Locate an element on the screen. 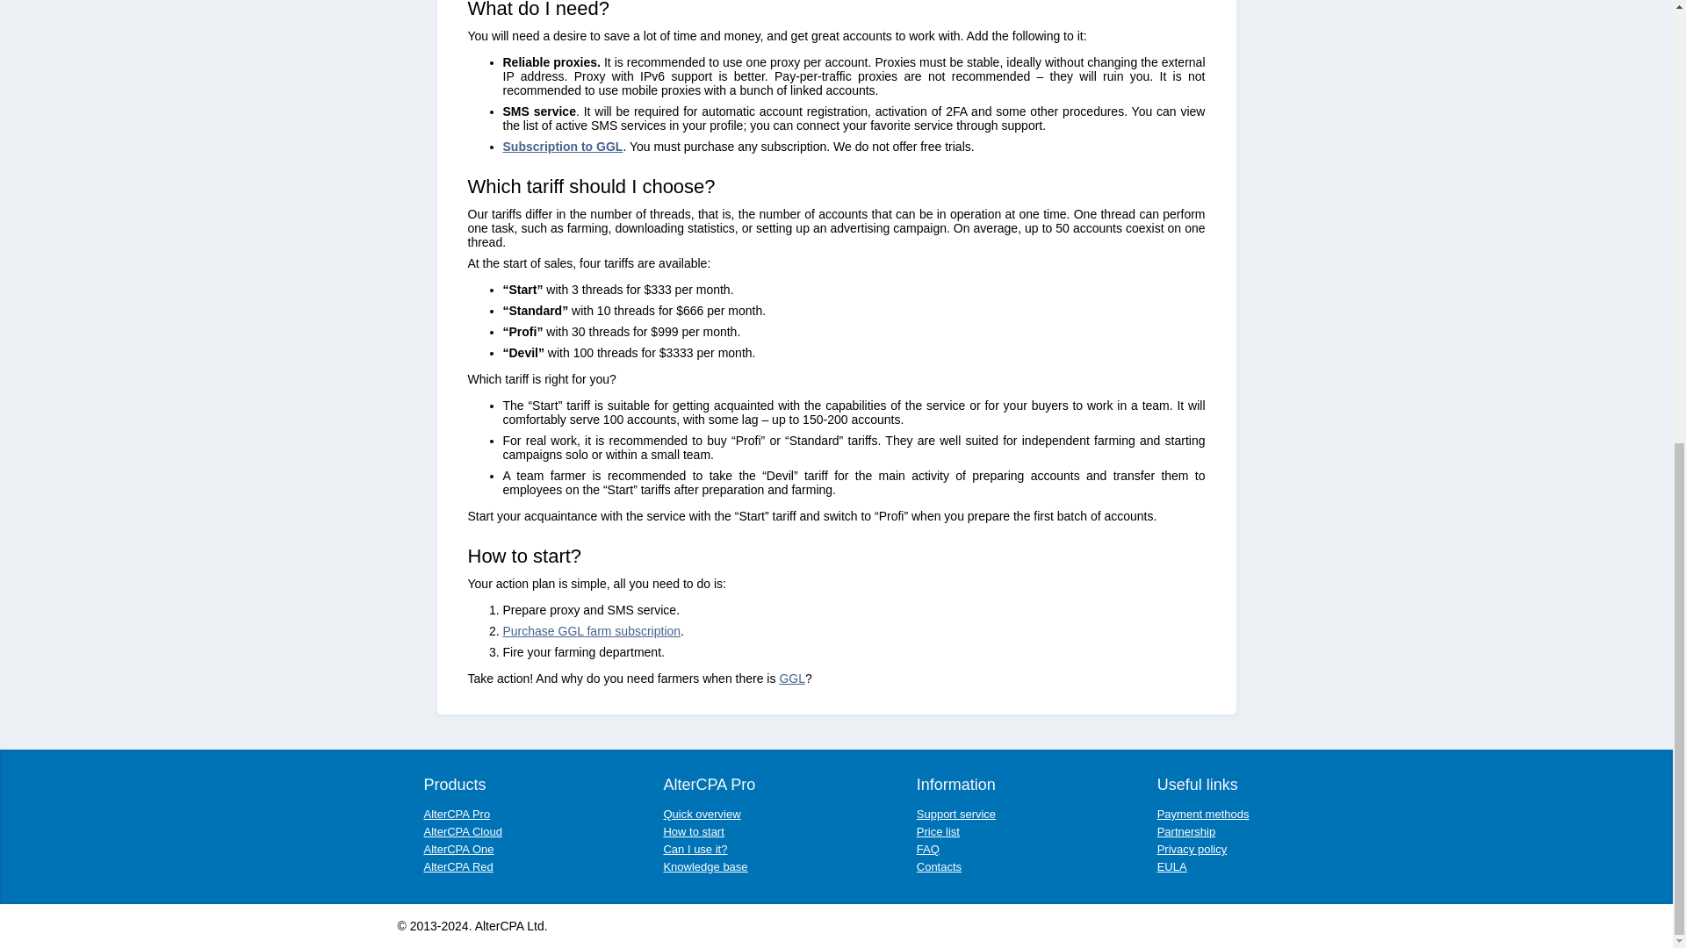 The image size is (1686, 948). Knowledge base is located at coordinates (704, 865).